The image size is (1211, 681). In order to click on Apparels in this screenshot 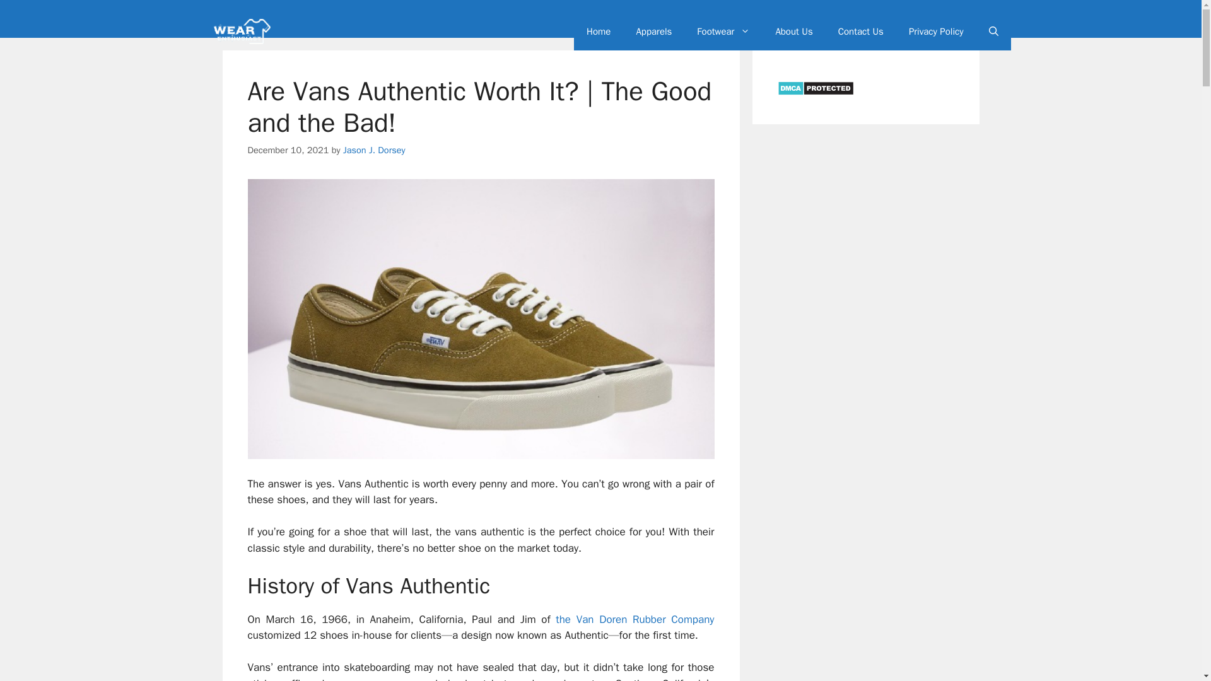, I will do `click(653, 32)`.